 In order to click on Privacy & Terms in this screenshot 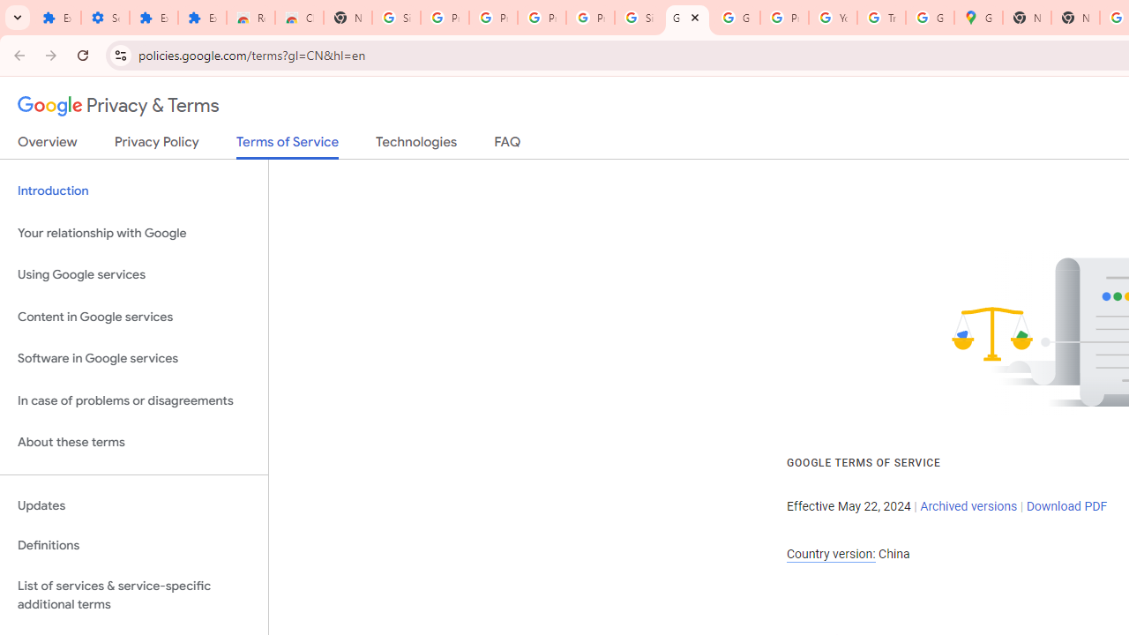, I will do `click(118, 106)`.